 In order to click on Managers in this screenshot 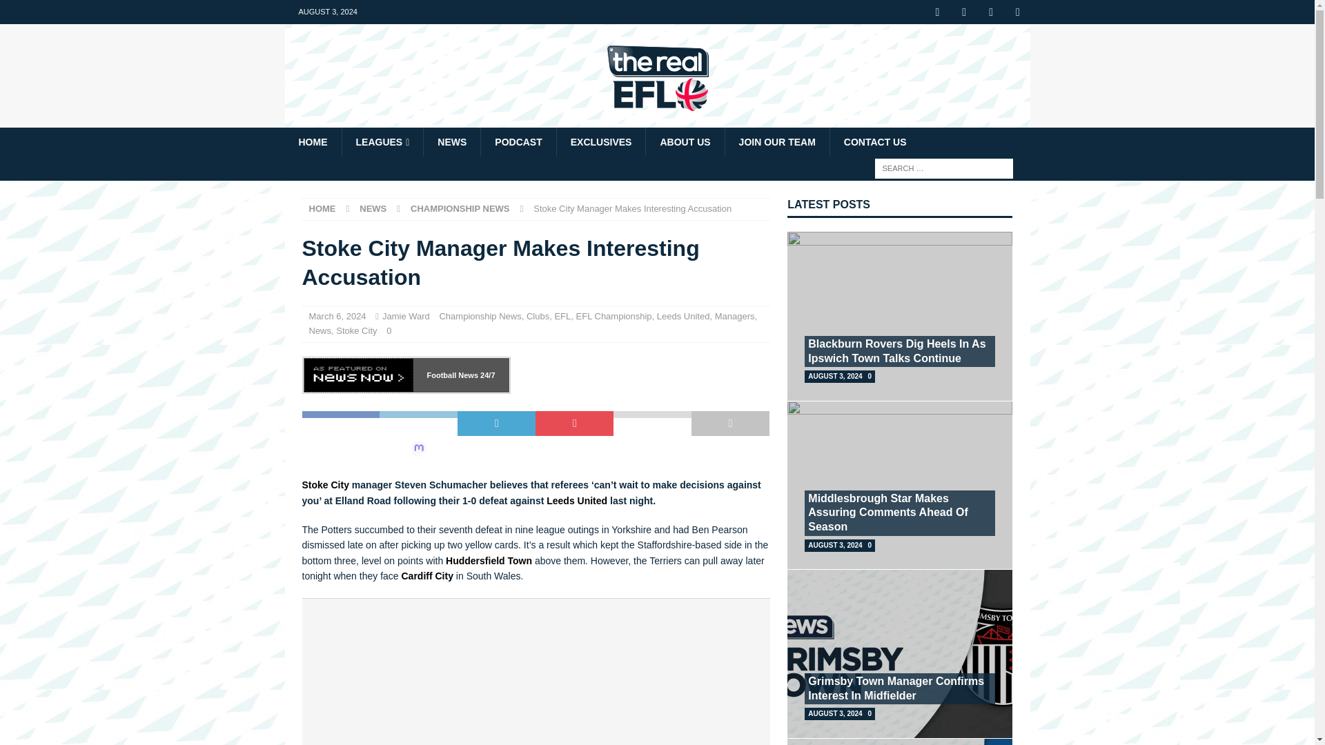, I will do `click(735, 316)`.